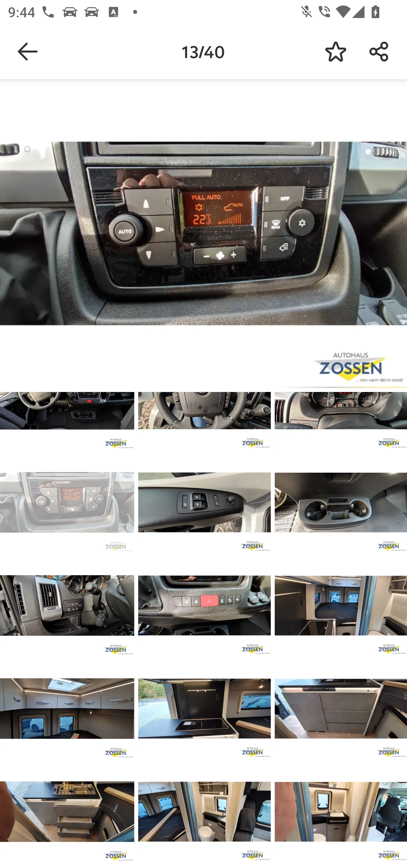  Describe the element at coordinates (341, 811) in the screenshot. I see `image` at that location.